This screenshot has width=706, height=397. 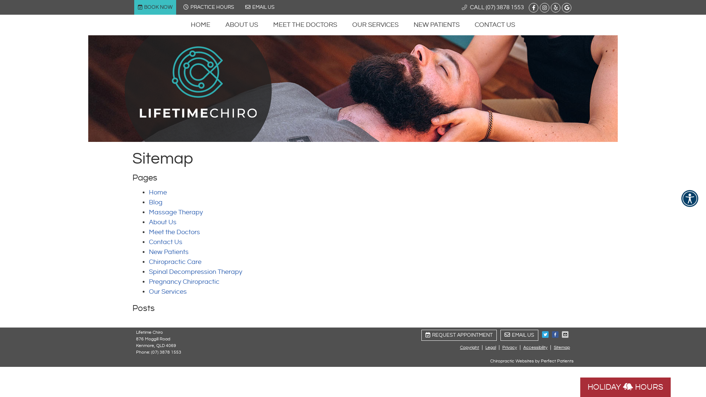 What do you see at coordinates (176, 212) in the screenshot?
I see `Massage Therapy` at bounding box center [176, 212].